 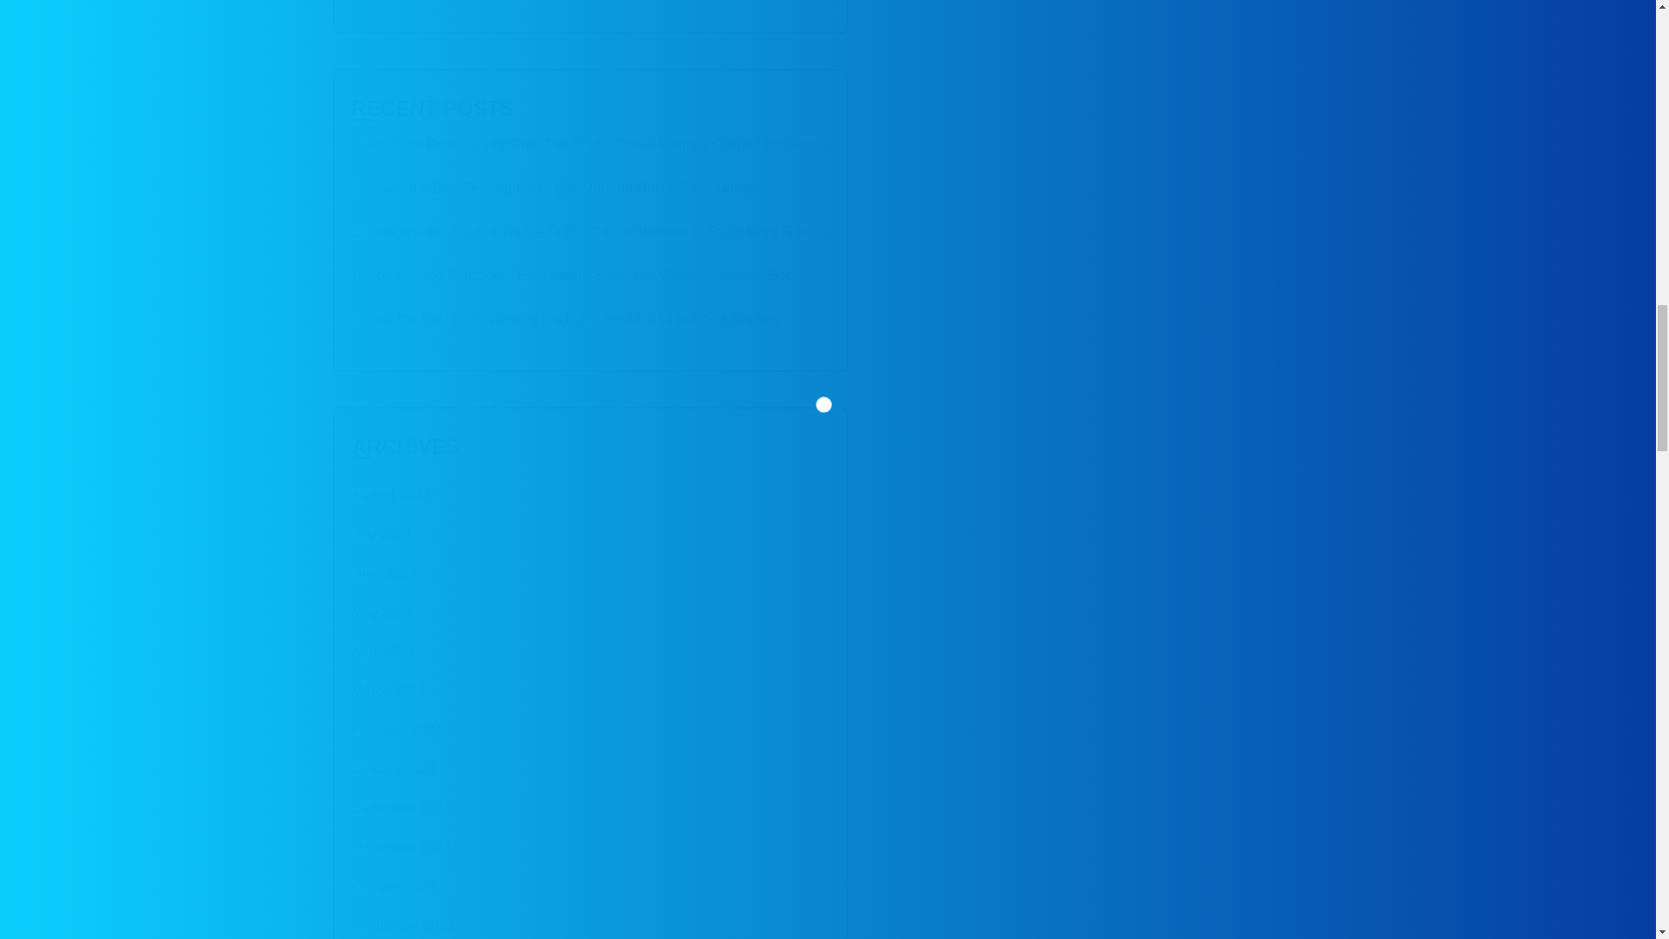 What do you see at coordinates (400, 809) in the screenshot?
I see `December 2023` at bounding box center [400, 809].